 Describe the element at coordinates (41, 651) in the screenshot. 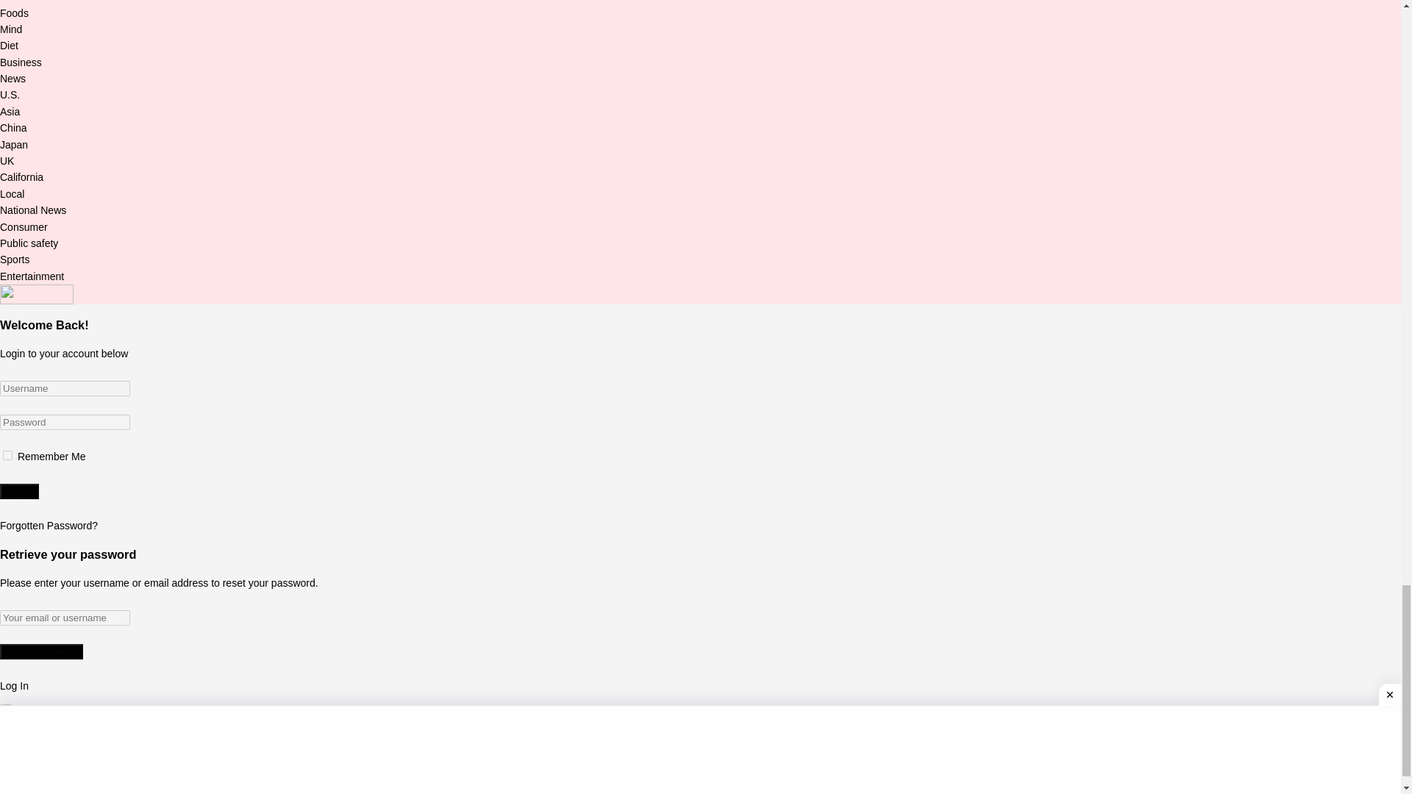

I see `Reset Password` at that location.